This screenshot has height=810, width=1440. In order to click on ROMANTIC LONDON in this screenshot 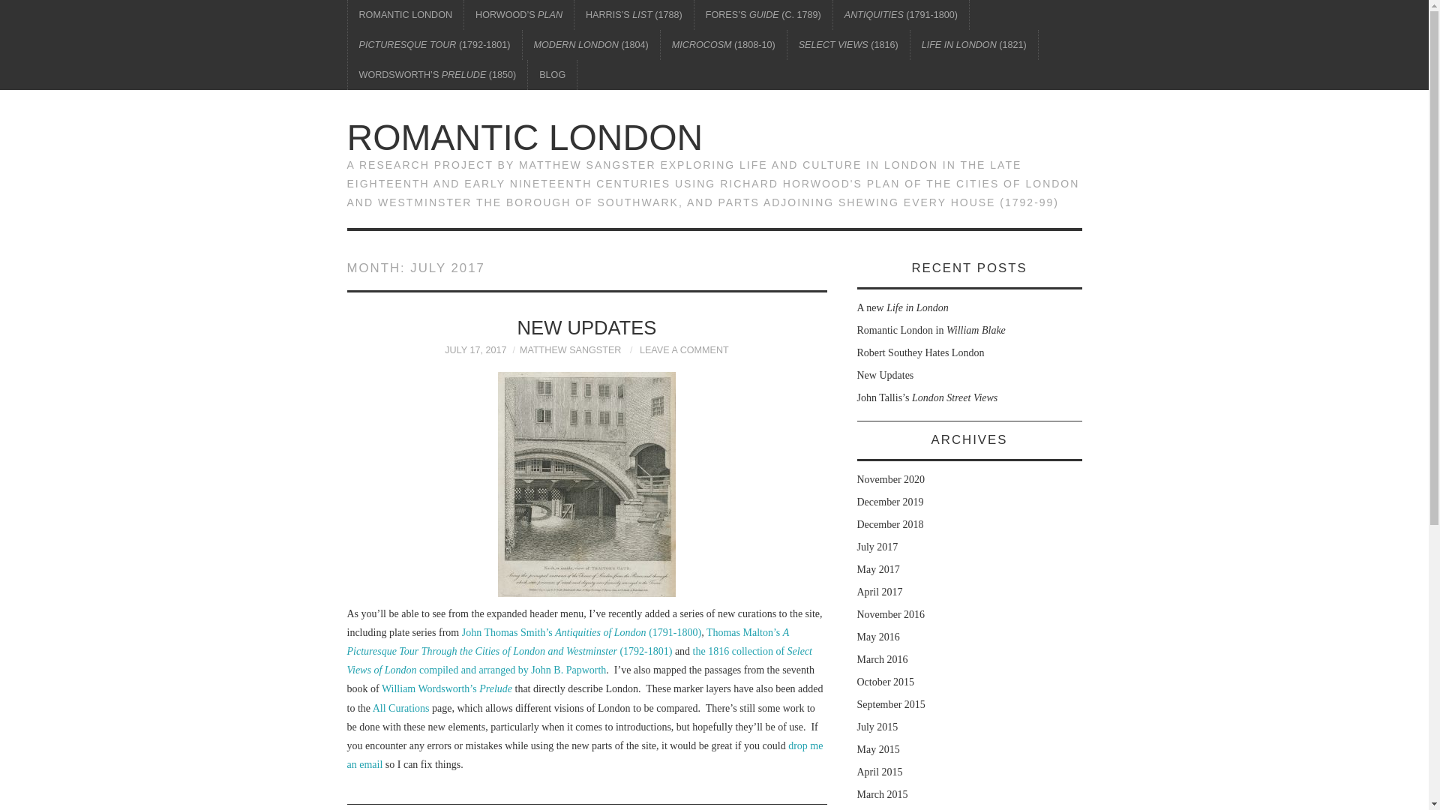, I will do `click(406, 15)`.